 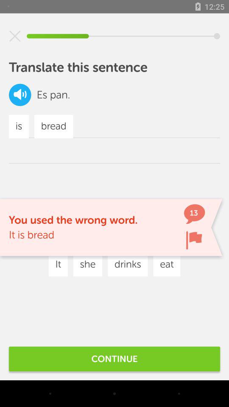 I want to click on close out, so click(x=15, y=36).